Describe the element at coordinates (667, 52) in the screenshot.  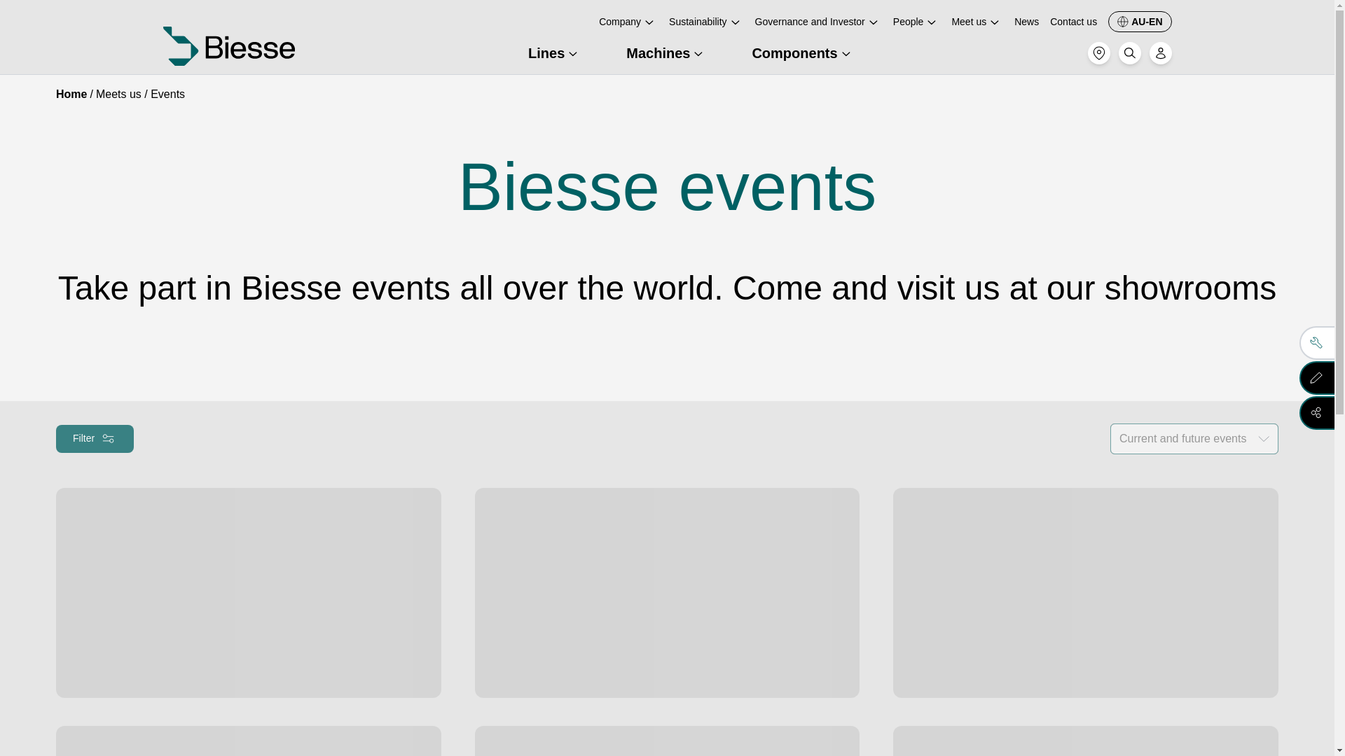
I see `Machines` at that location.